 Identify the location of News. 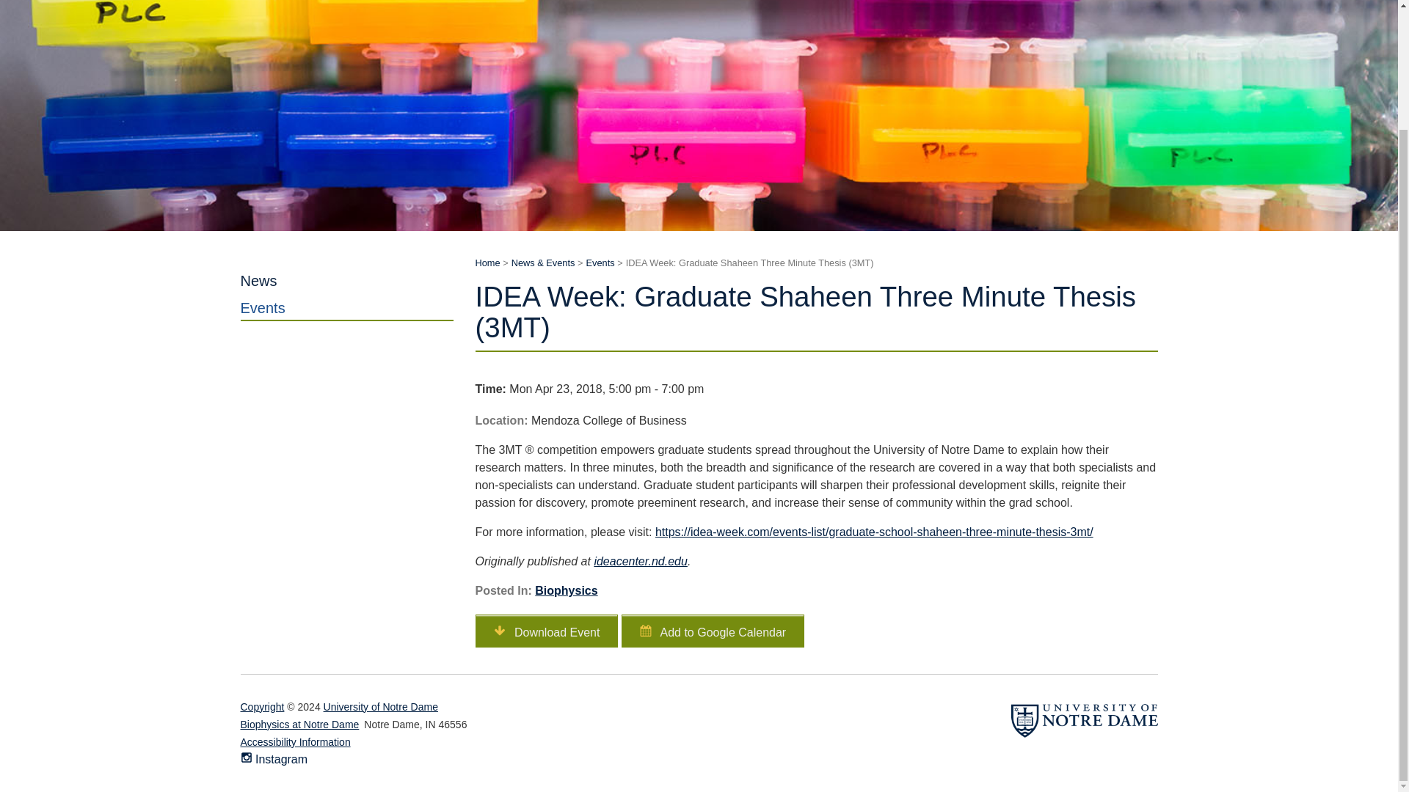
(347, 282).